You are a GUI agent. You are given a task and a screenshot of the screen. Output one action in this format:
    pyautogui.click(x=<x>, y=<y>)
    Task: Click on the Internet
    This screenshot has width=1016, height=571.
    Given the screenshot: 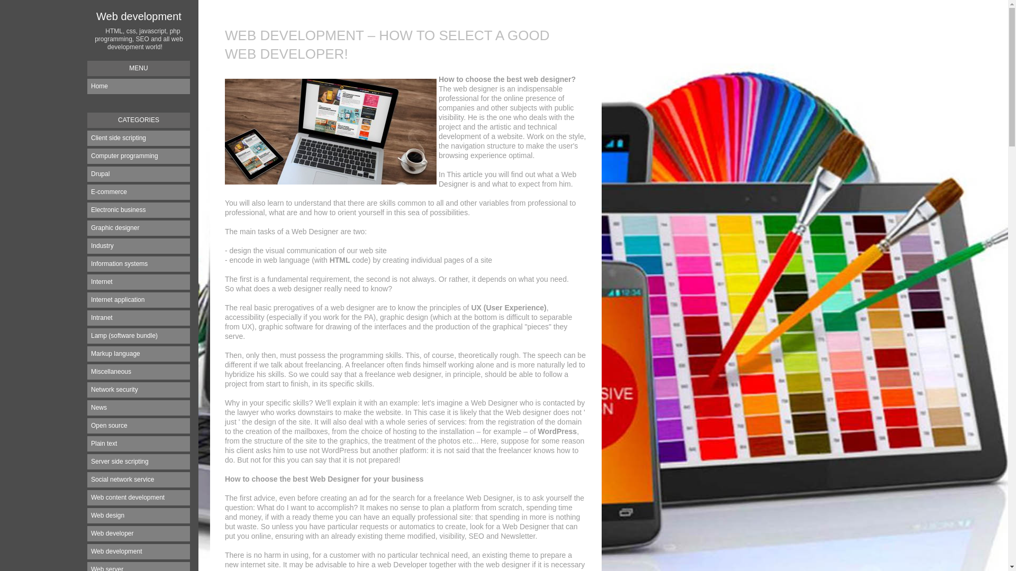 What is the action you would take?
    pyautogui.click(x=139, y=282)
    